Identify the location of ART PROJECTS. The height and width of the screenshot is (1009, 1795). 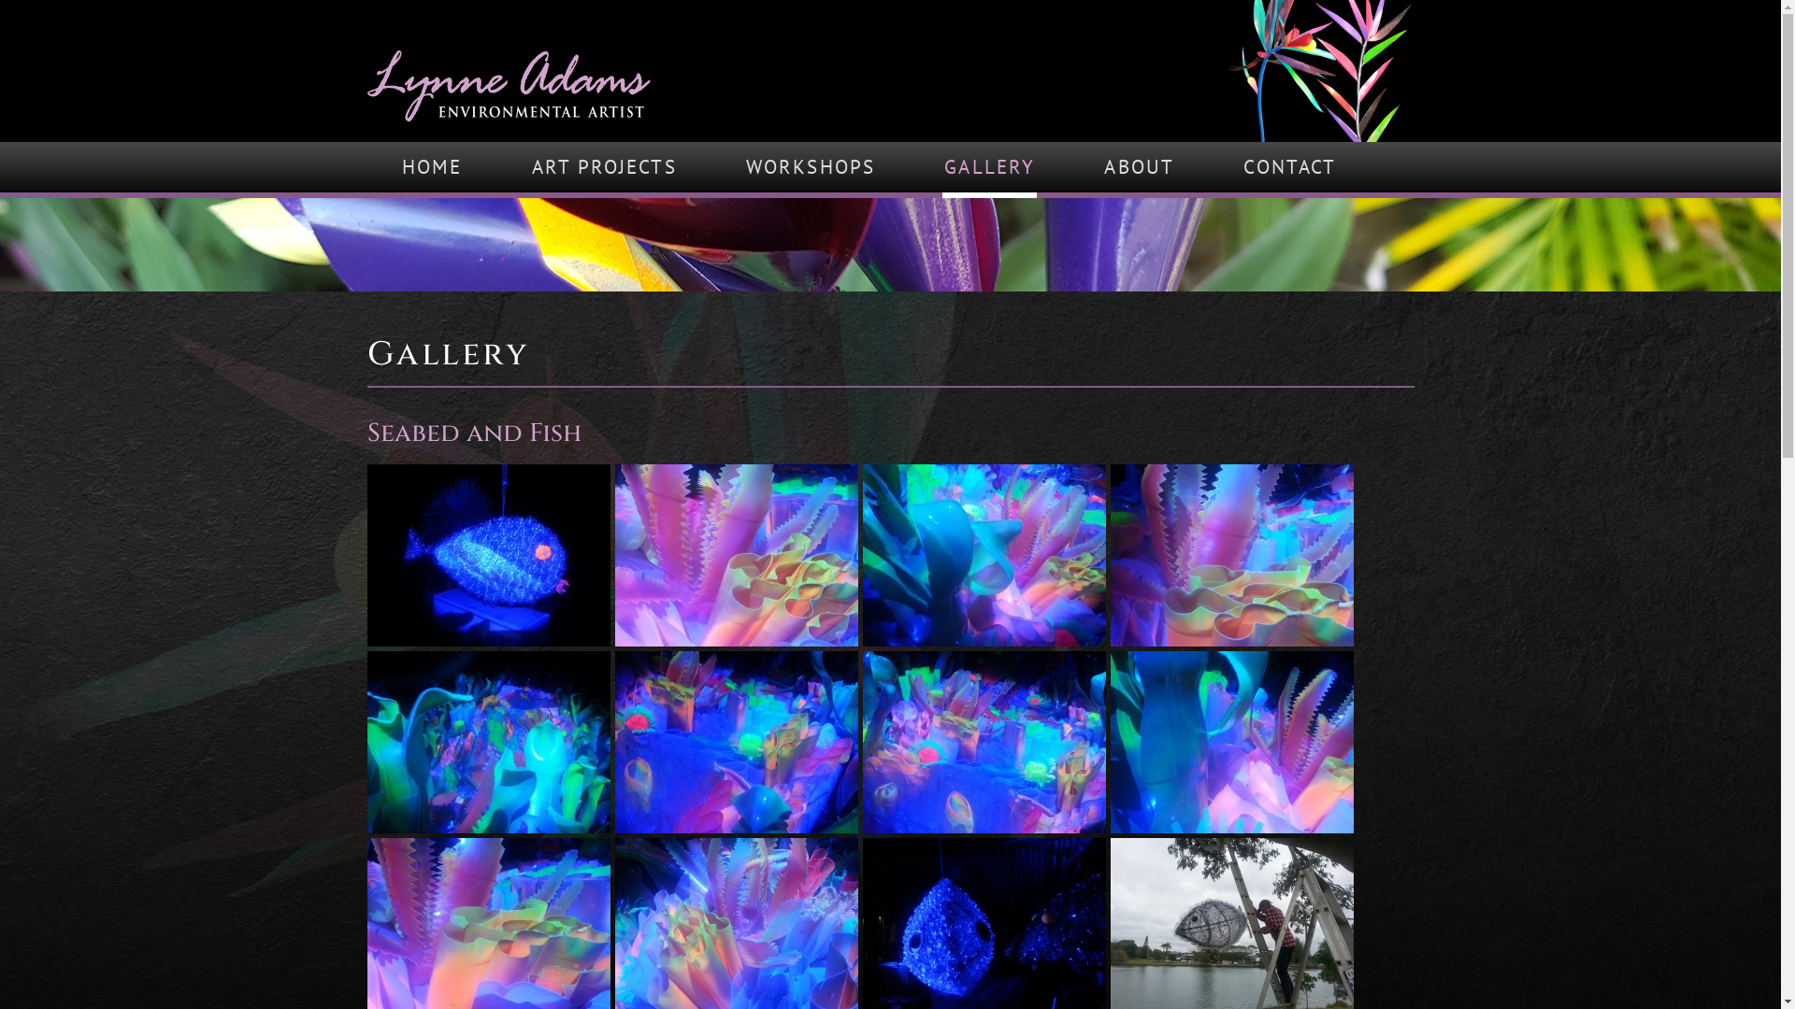
(604, 170).